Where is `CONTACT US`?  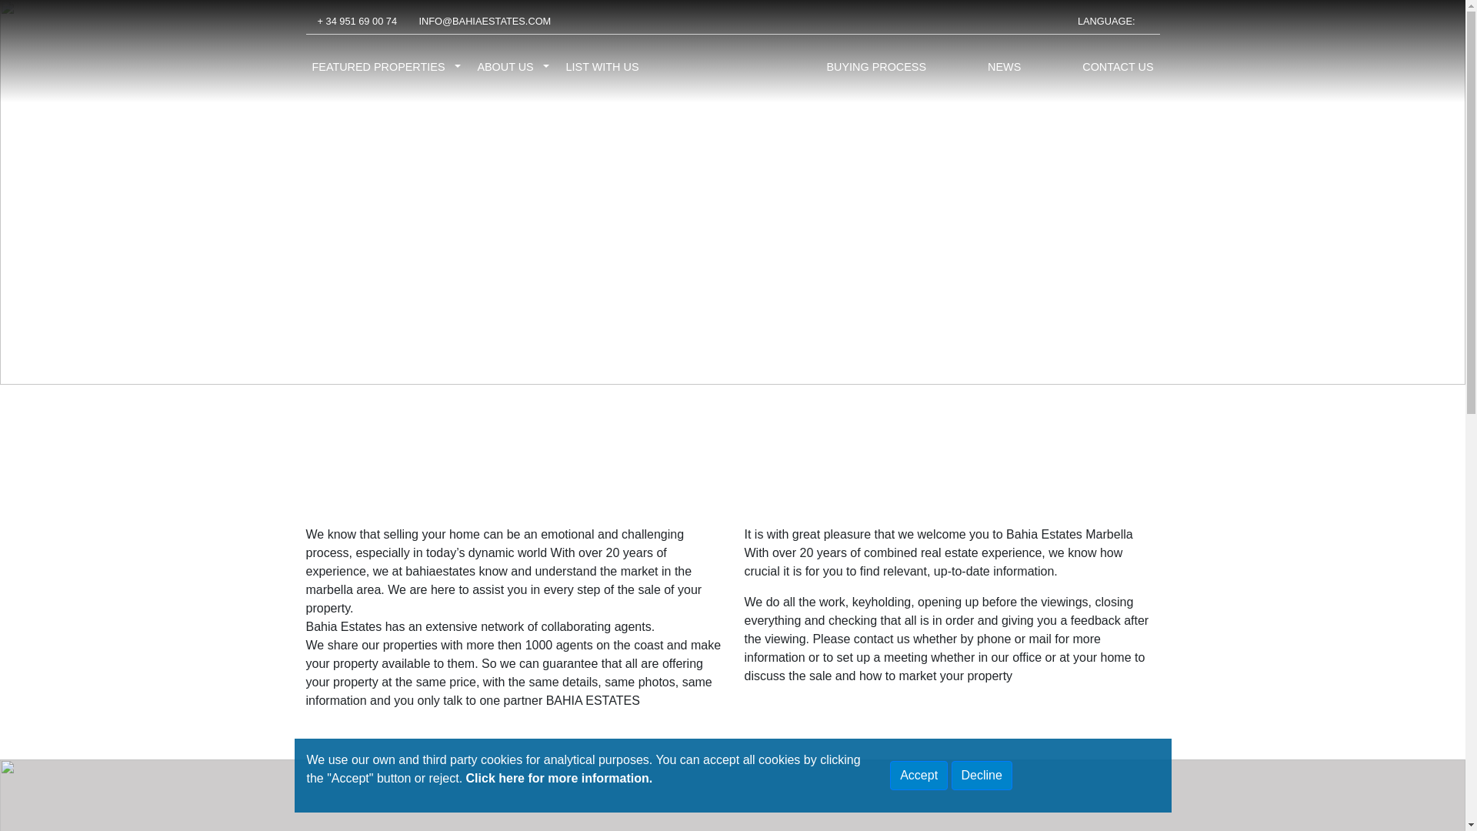 CONTACT US is located at coordinates (1118, 68).